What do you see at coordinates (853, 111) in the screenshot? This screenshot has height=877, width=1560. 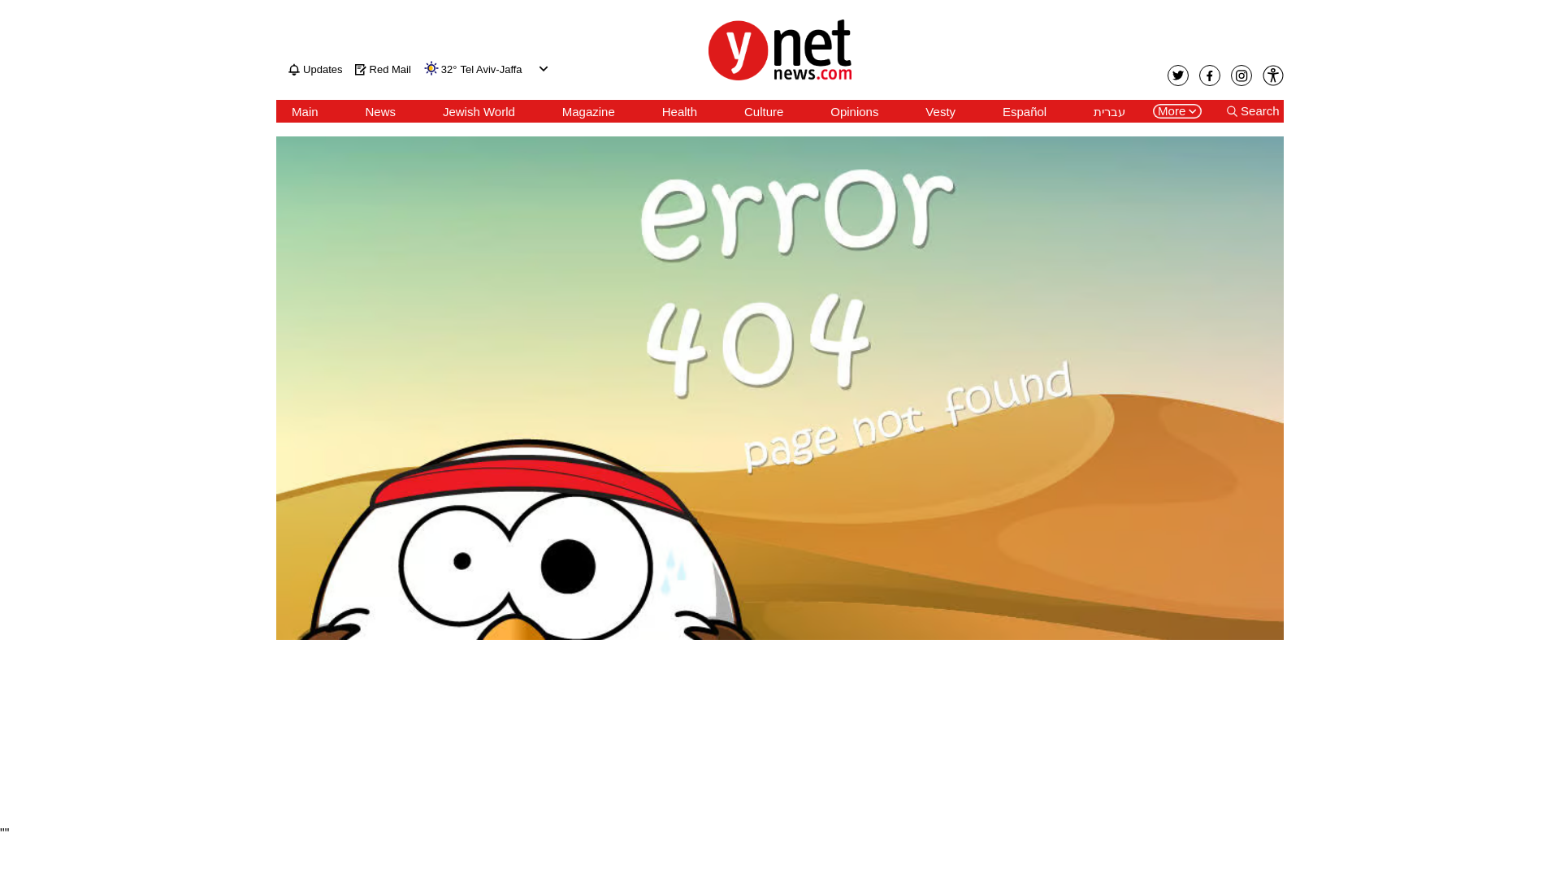 I see `Opinions` at bounding box center [853, 111].